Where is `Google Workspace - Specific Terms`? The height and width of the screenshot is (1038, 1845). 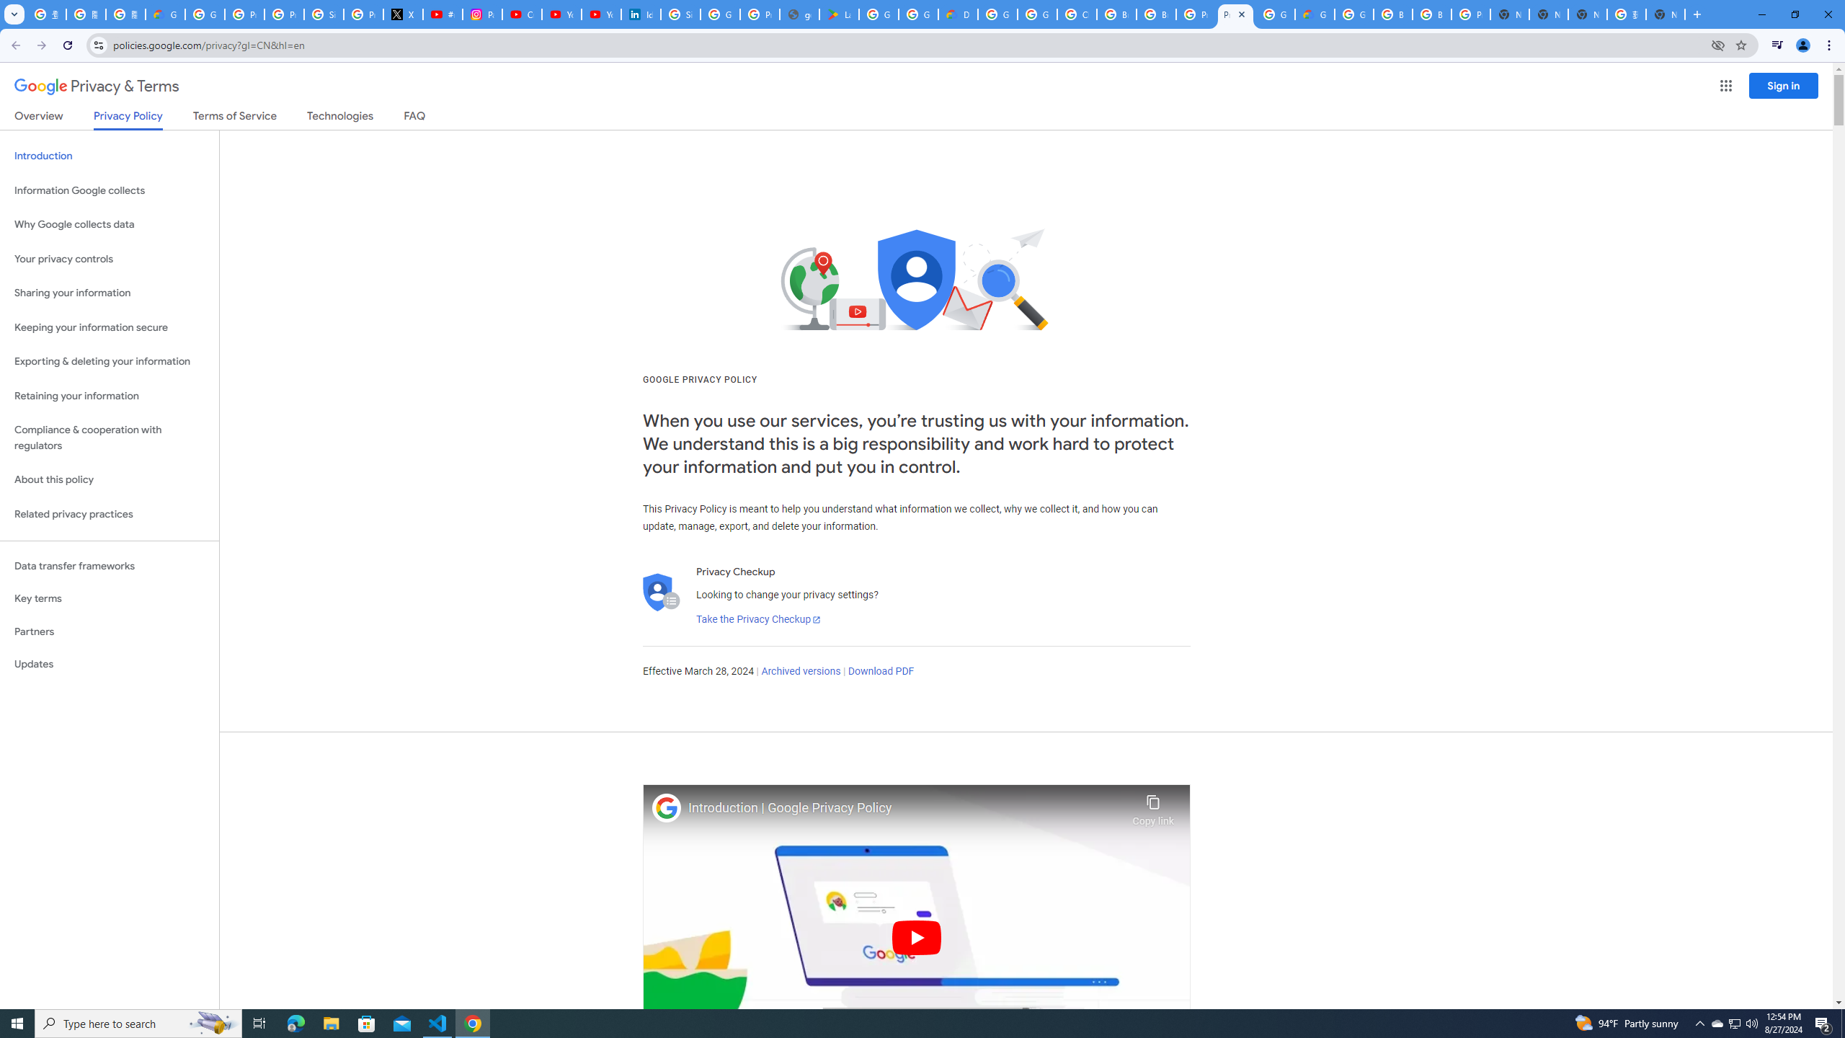 Google Workspace - Specific Terms is located at coordinates (918, 14).